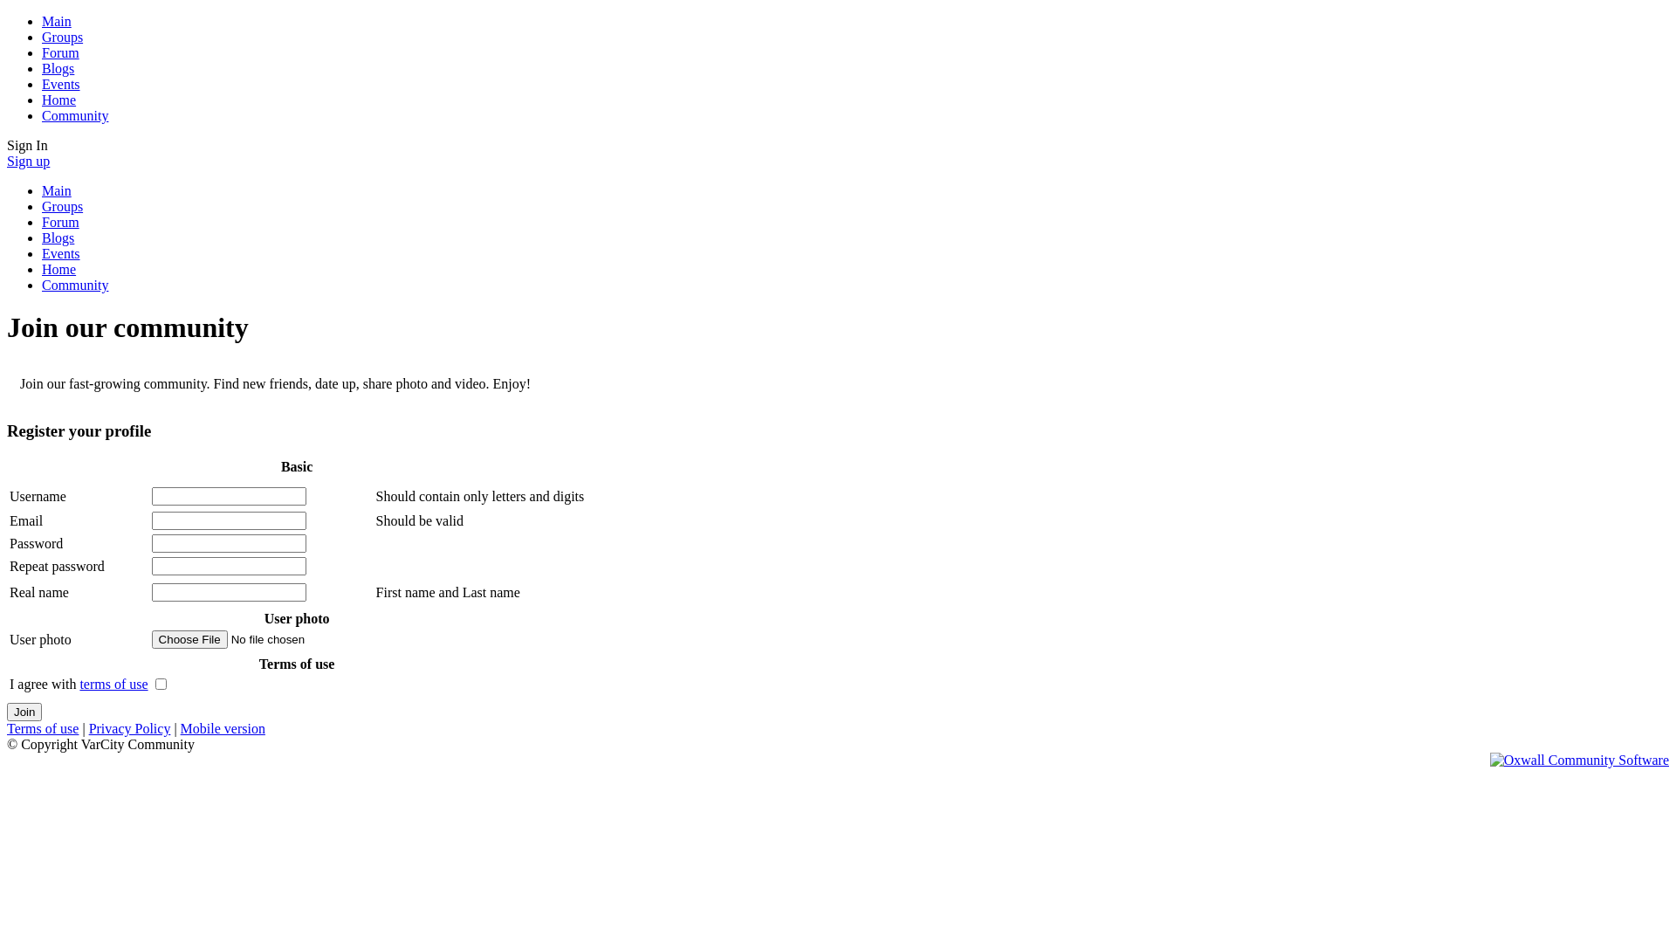 This screenshot has width=1676, height=943. I want to click on Forum, so click(61, 222).